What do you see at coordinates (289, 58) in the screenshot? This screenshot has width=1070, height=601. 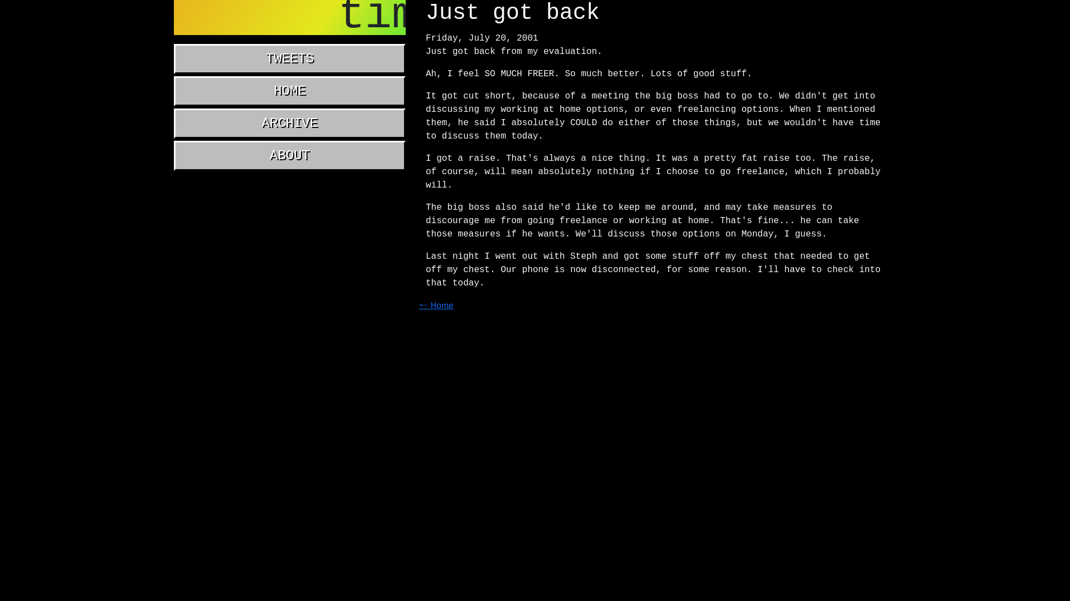 I see `TWEETS` at bounding box center [289, 58].